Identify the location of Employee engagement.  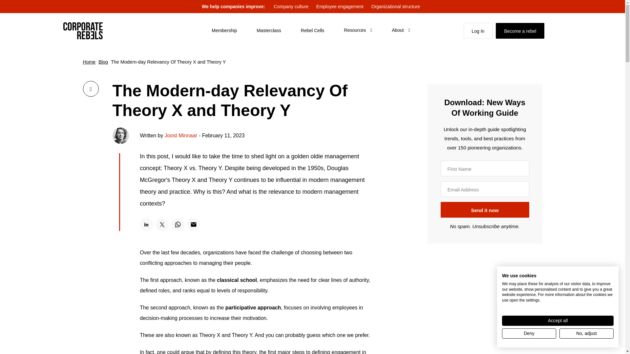
(340, 7).